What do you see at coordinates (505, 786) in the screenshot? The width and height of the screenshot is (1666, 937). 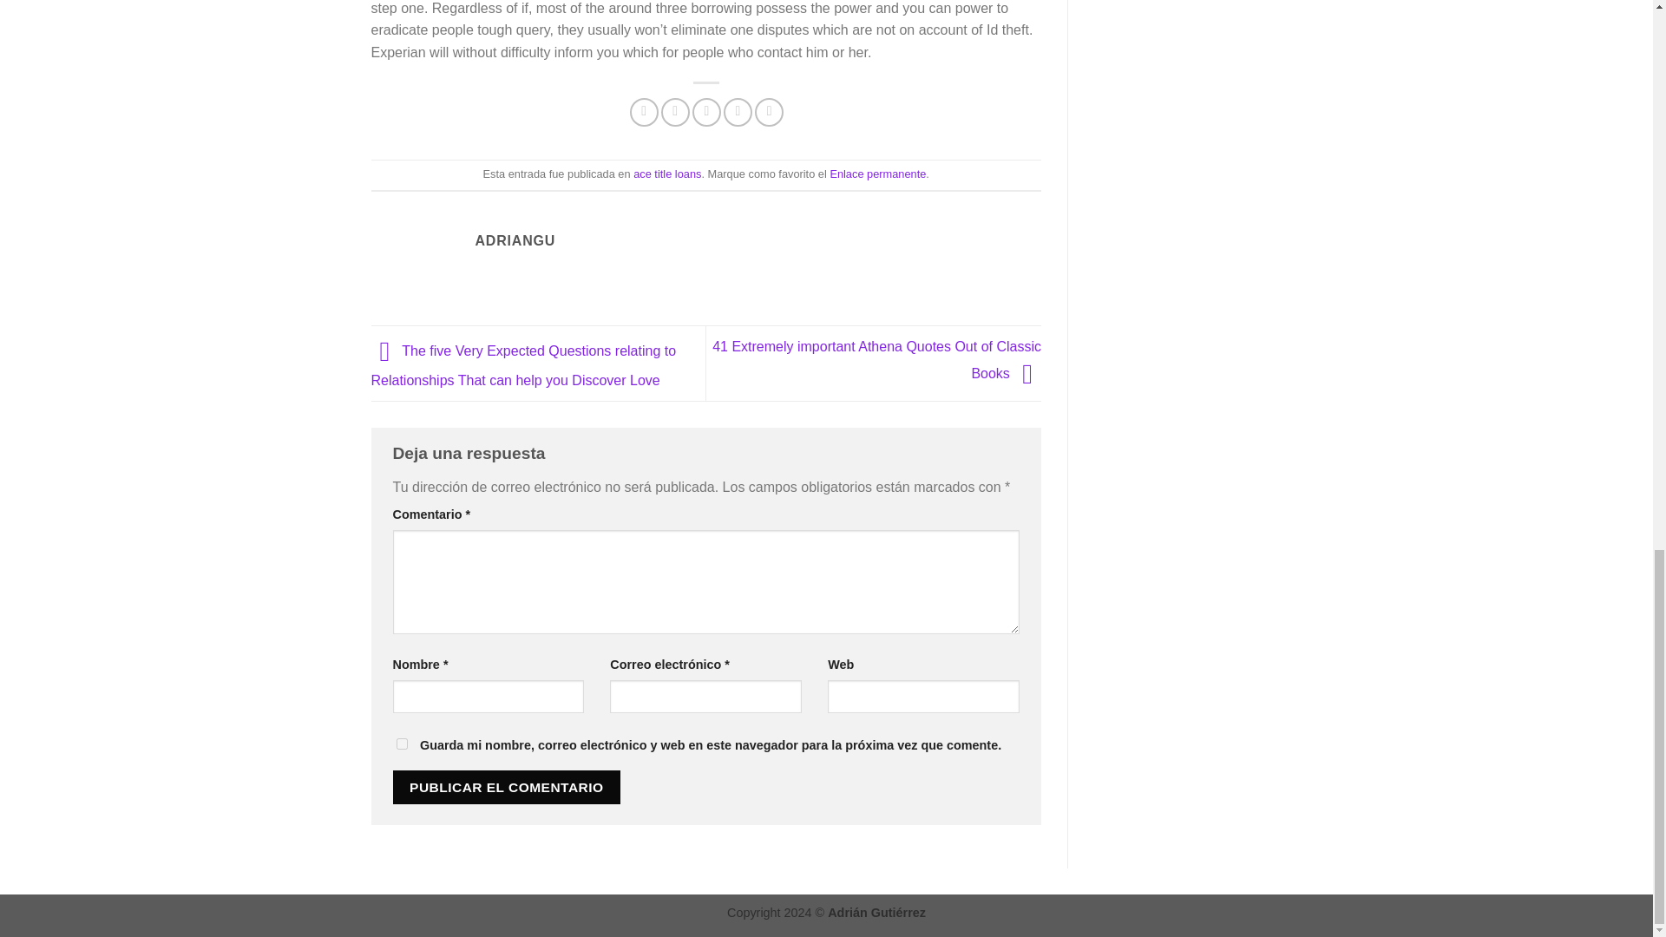 I see `Publicar el comentario` at bounding box center [505, 786].